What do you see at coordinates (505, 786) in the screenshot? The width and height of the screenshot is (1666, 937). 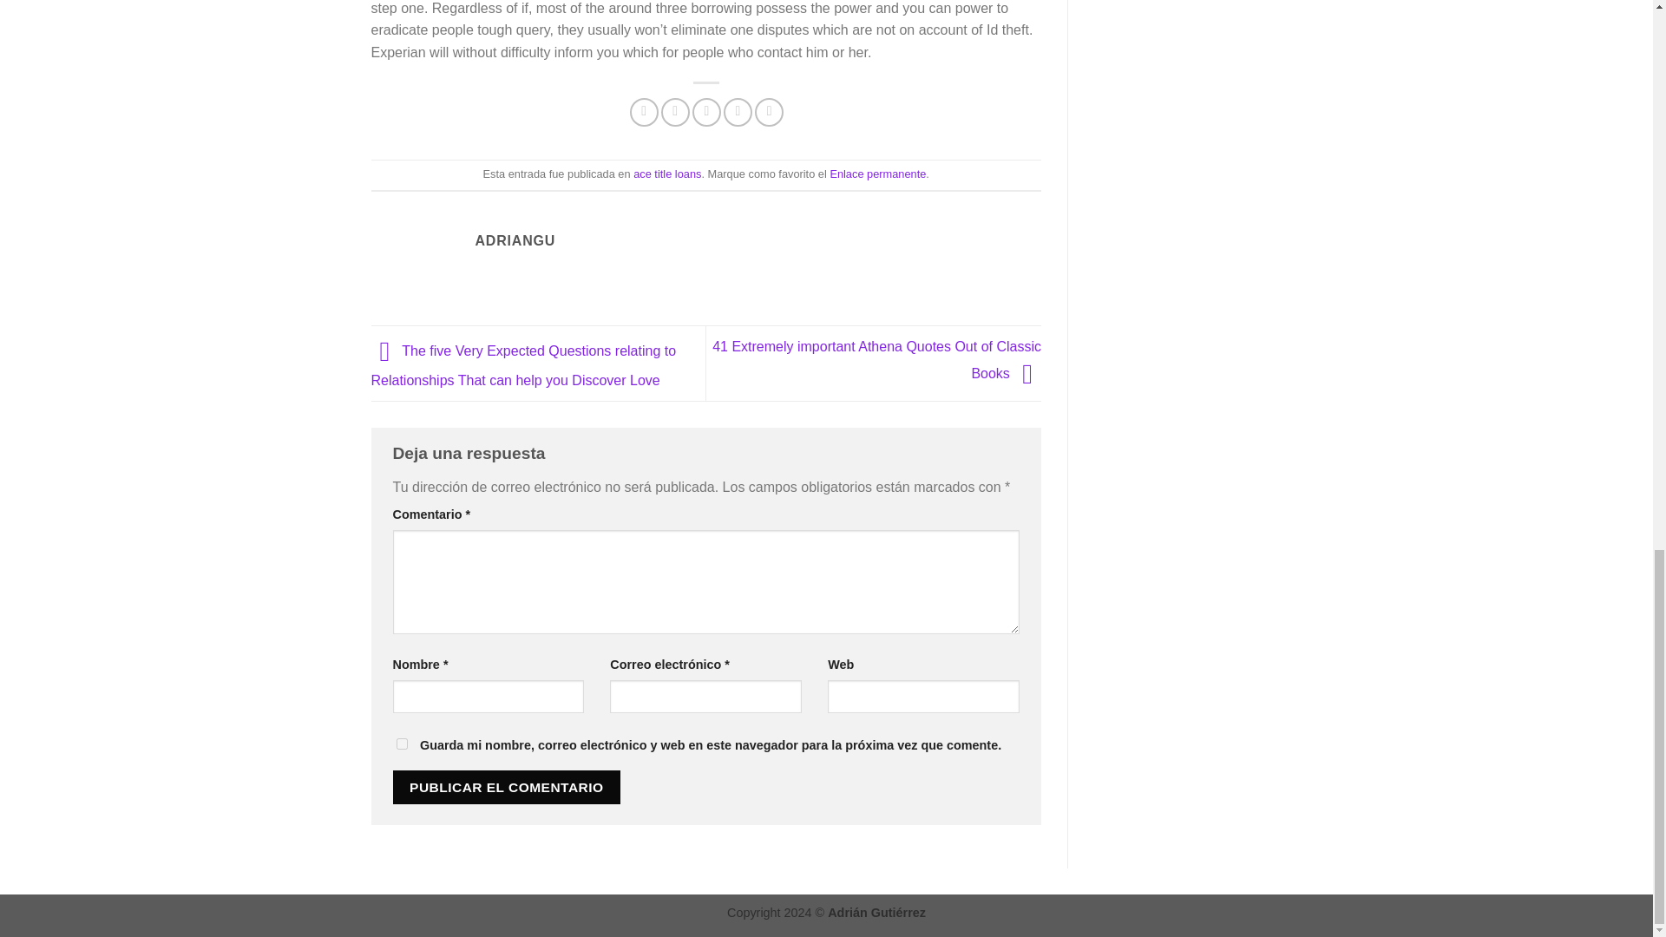 I see `Publicar el comentario` at bounding box center [505, 786].